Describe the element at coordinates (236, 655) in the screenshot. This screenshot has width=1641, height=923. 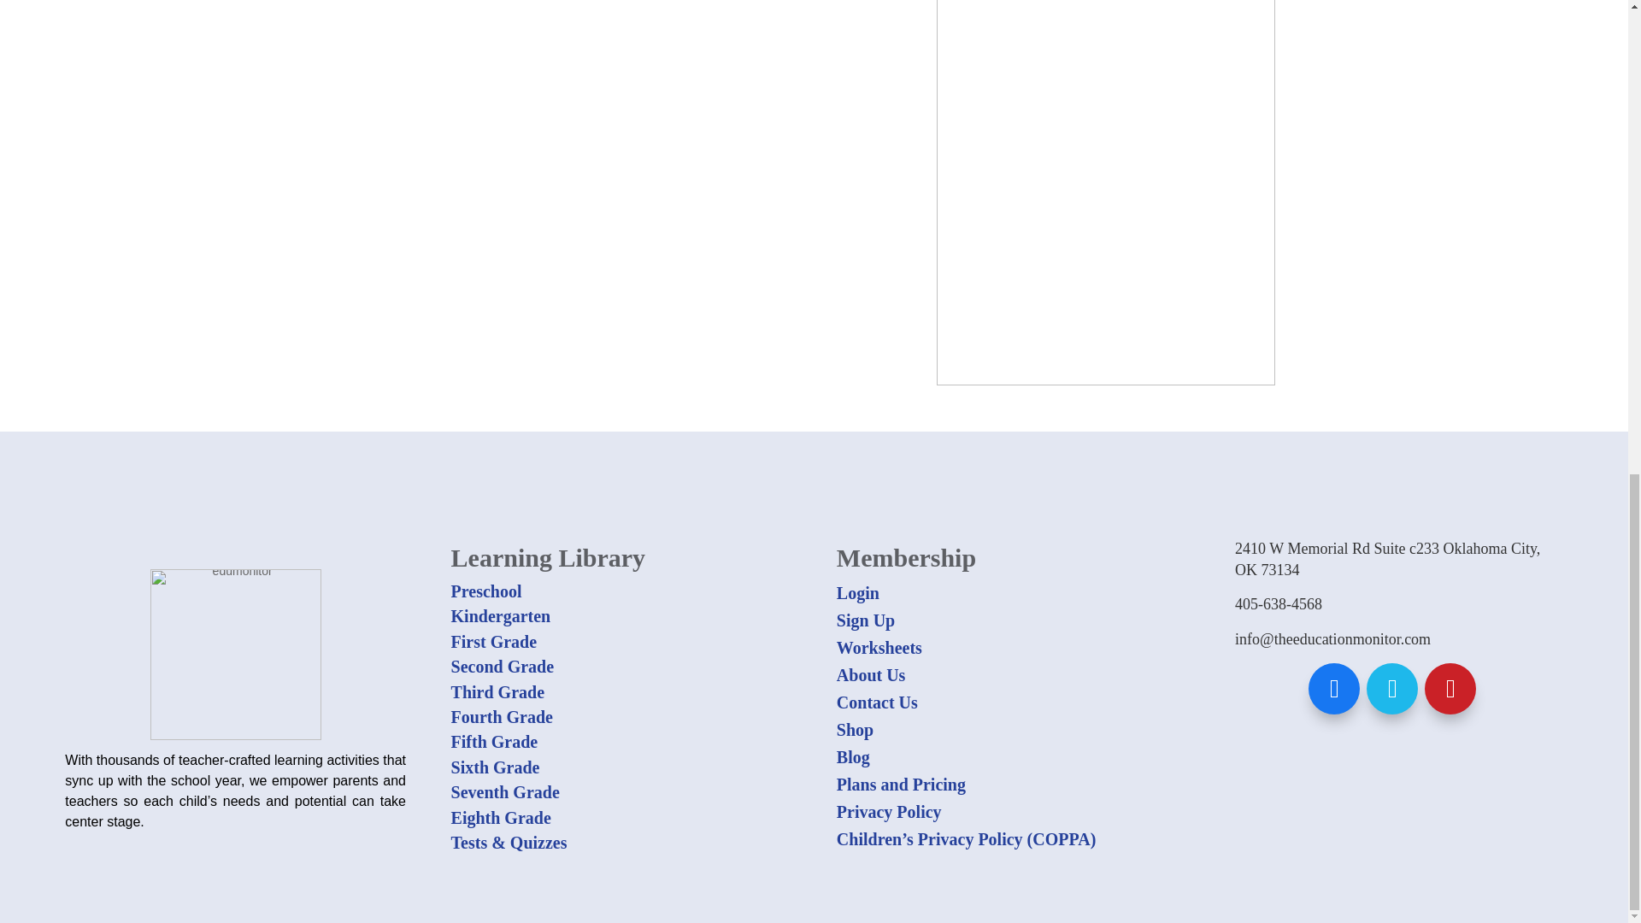
I see `edumonitor` at that location.